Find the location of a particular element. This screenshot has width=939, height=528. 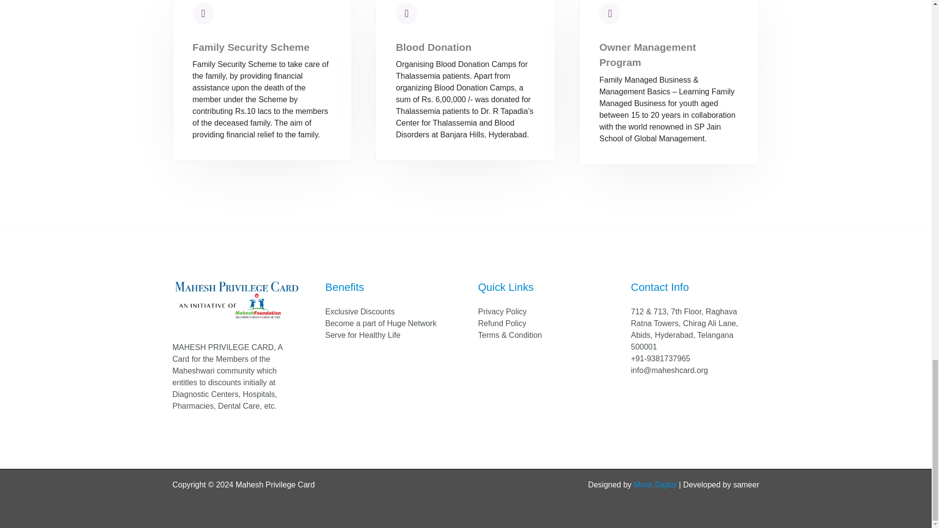

Privacy Policy is located at coordinates (502, 311).